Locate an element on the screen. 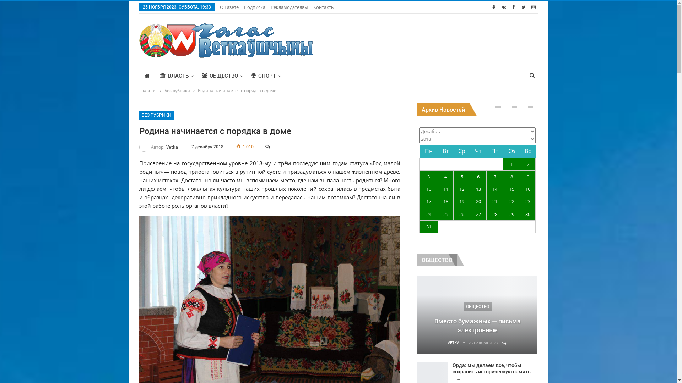 This screenshot has width=682, height=383. 3 is located at coordinates (428, 177).